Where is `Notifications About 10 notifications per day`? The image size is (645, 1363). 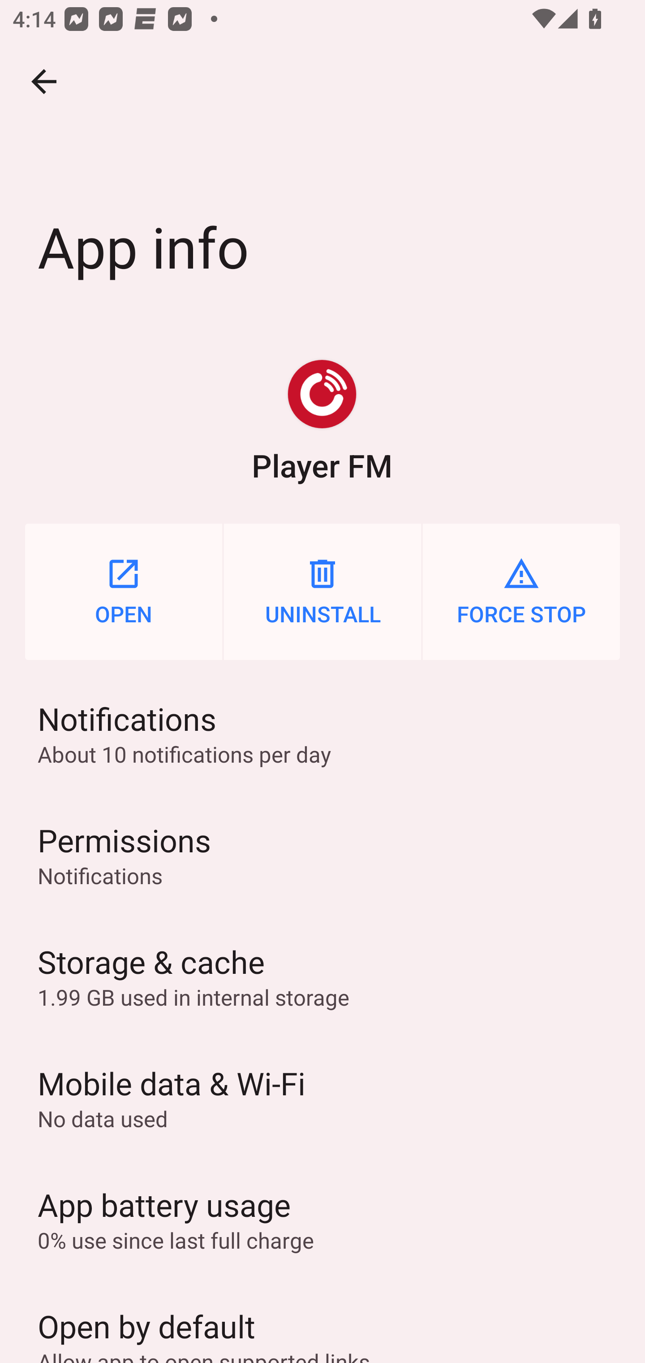
Notifications About 10 notifications per day is located at coordinates (322, 733).